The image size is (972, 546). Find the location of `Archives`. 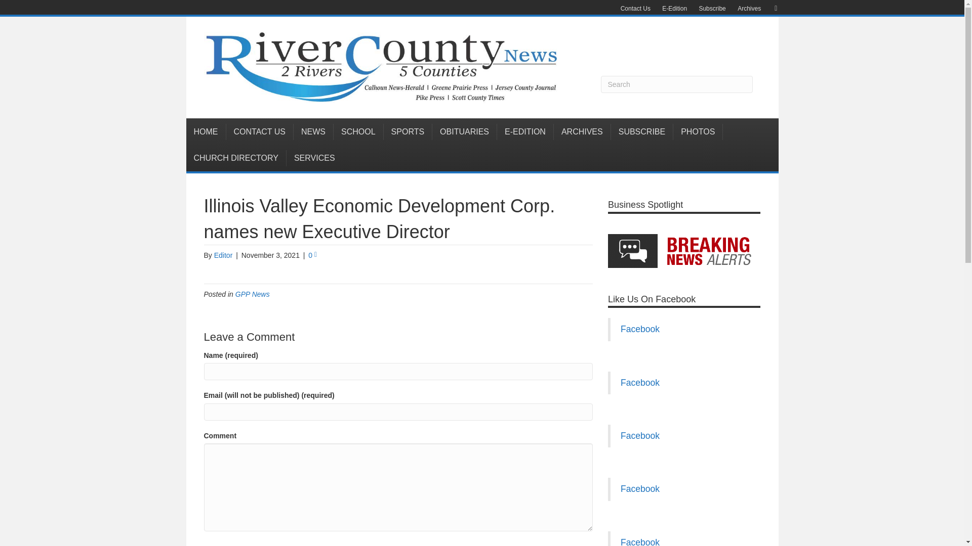

Archives is located at coordinates (749, 9).